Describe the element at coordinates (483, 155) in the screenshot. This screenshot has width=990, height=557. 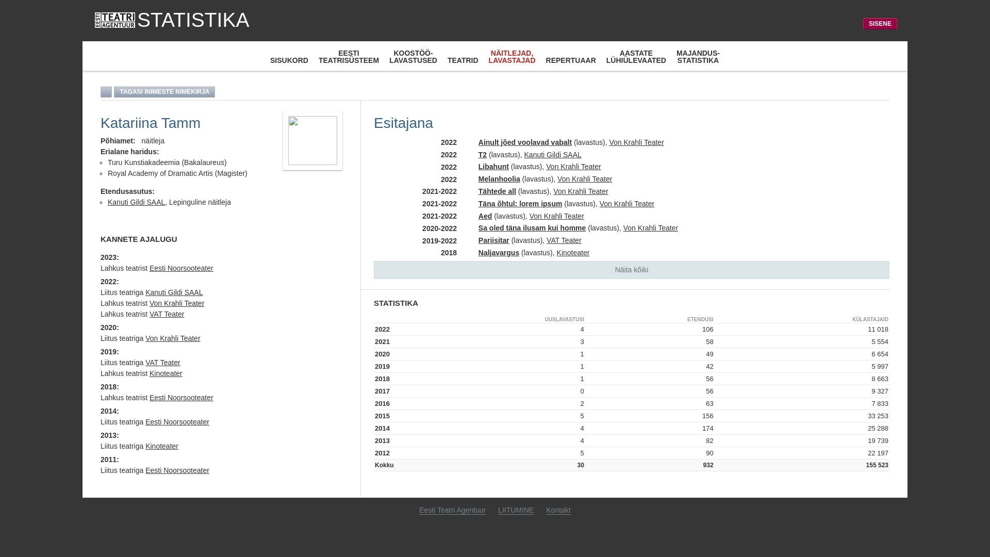
I see `T2` at that location.